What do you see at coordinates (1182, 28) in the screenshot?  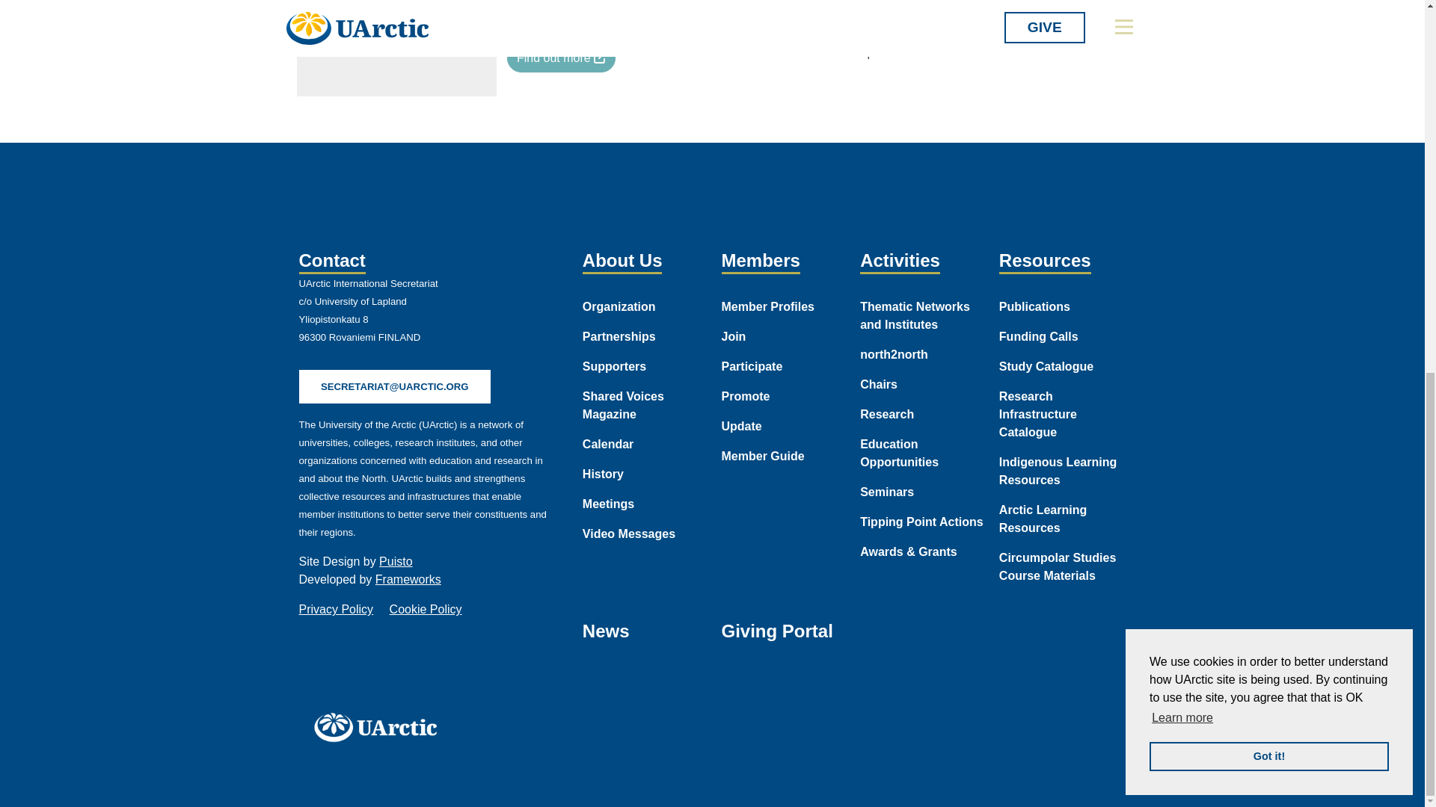 I see `Learn more` at bounding box center [1182, 28].